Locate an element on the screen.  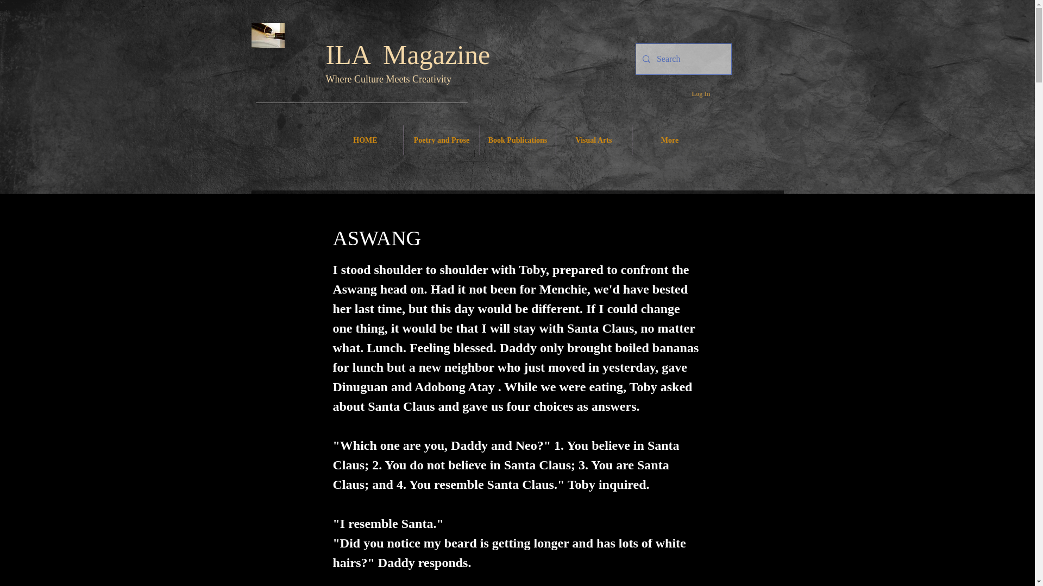
Log In is located at coordinates (701, 93).